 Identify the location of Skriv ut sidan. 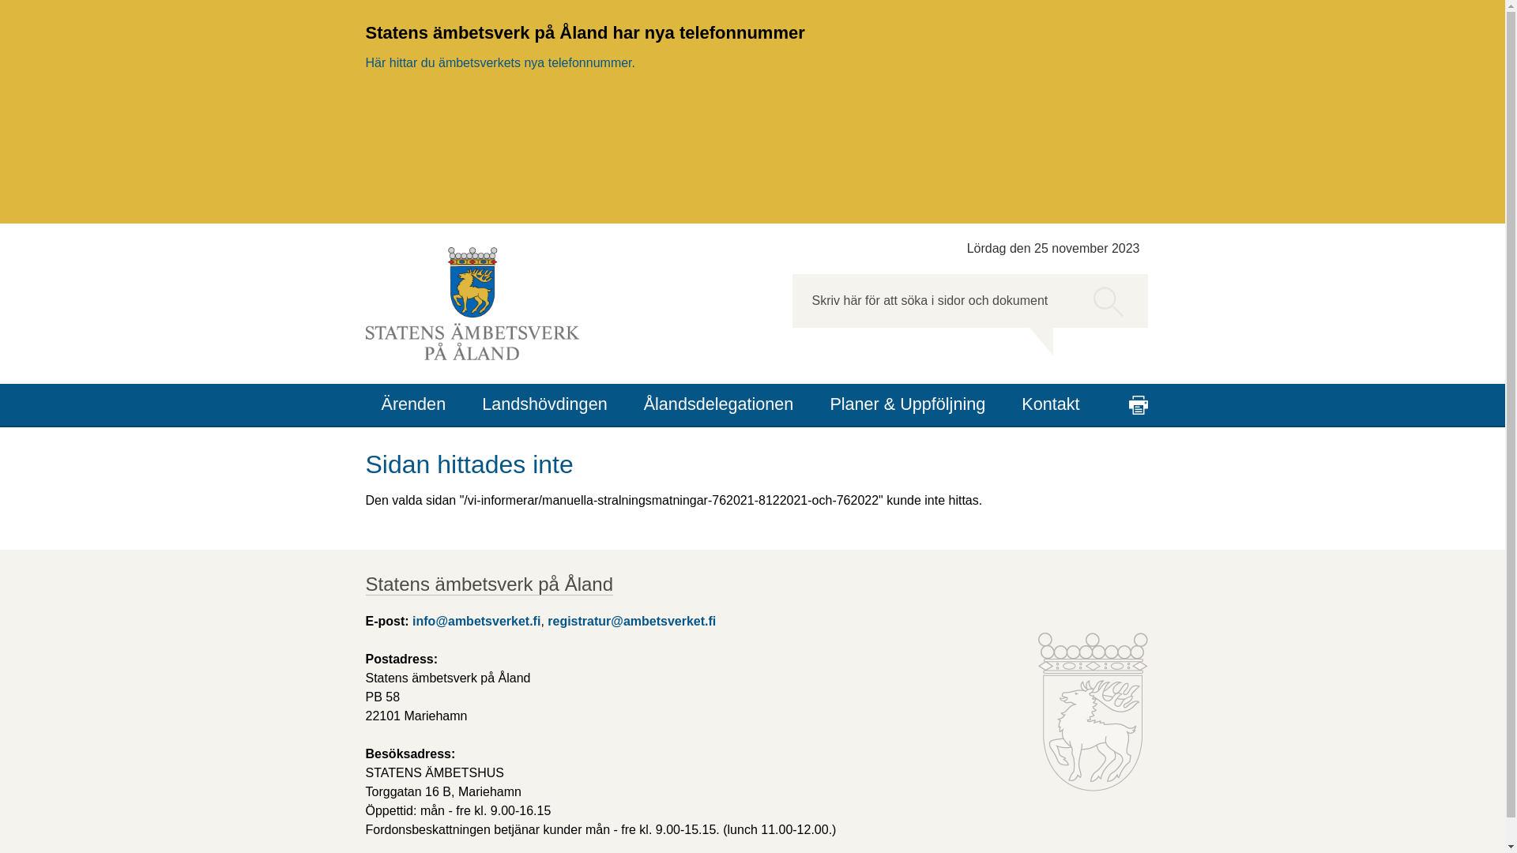
(1138, 405).